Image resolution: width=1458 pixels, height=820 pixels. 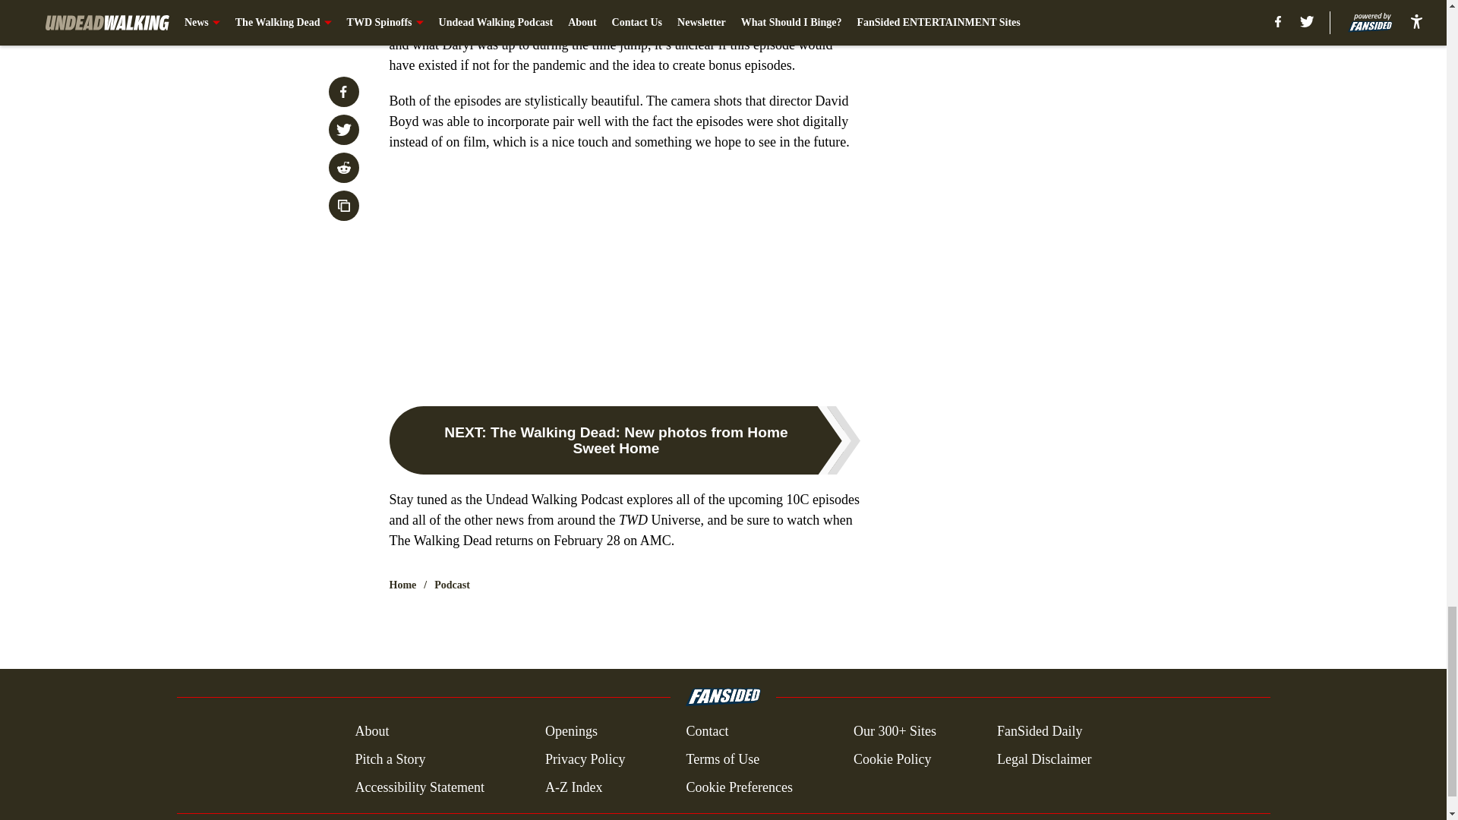 What do you see at coordinates (402, 585) in the screenshot?
I see `Home` at bounding box center [402, 585].